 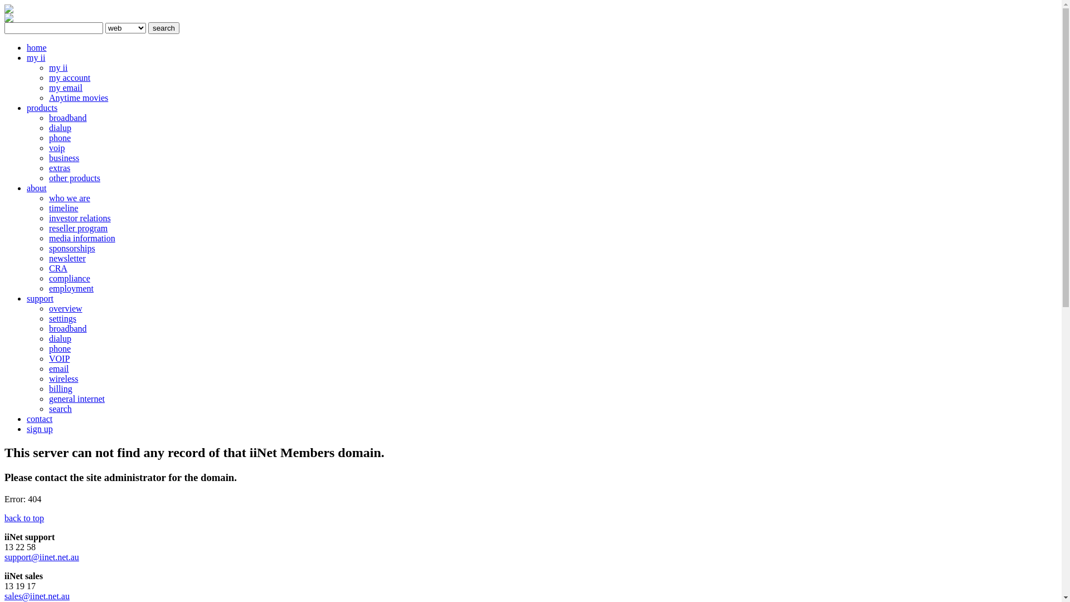 I want to click on broadband, so click(x=68, y=329).